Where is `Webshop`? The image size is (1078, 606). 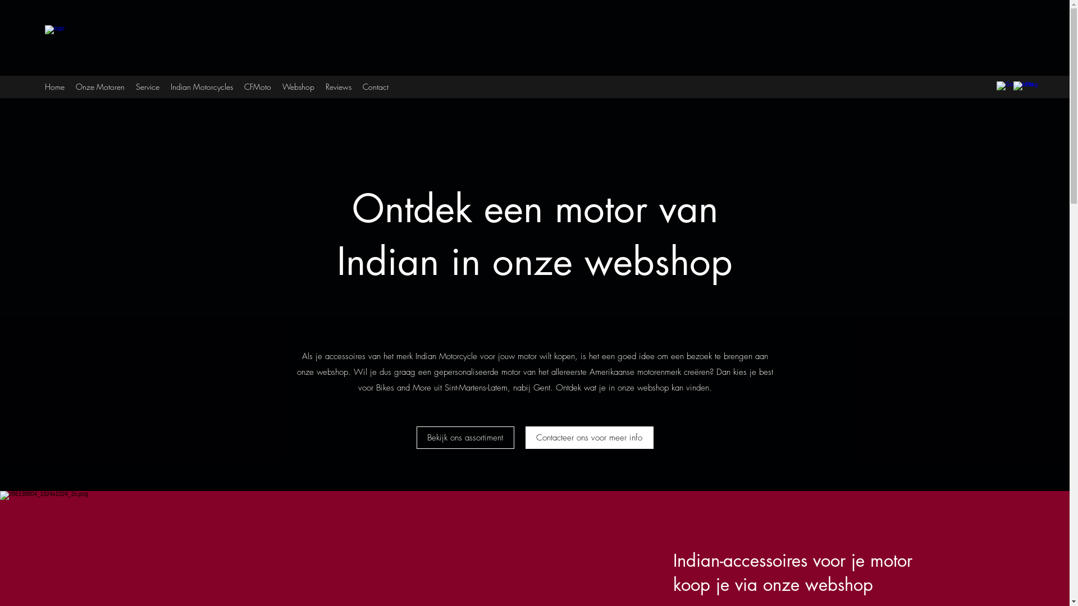 Webshop is located at coordinates (299, 87).